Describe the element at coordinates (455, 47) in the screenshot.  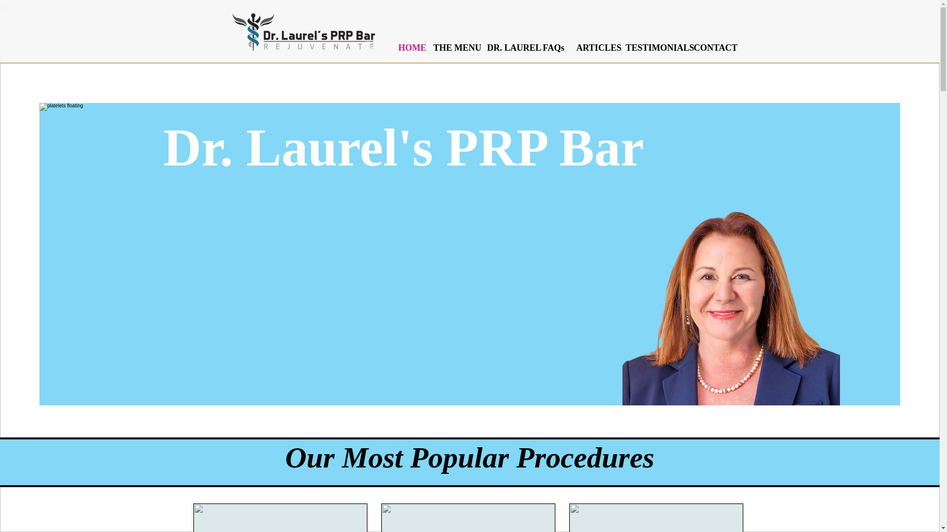
I see `THE MENU` at that location.